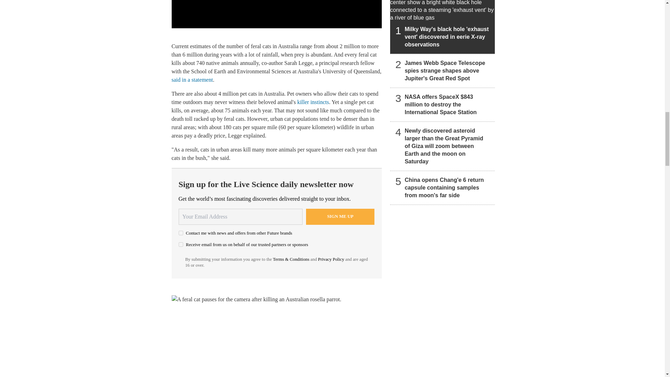 Image resolution: width=670 pixels, height=377 pixels. What do you see at coordinates (181, 232) in the screenshot?
I see `on` at bounding box center [181, 232].